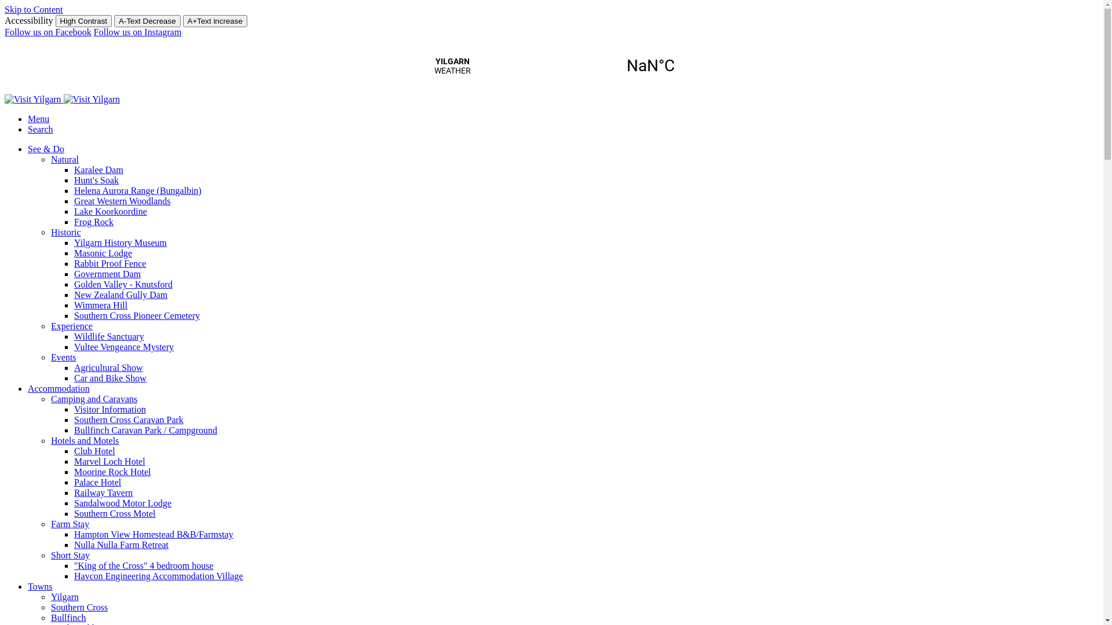 The image size is (1112, 625). Describe the element at coordinates (94, 399) in the screenshot. I see `Camping and Caravans` at that location.